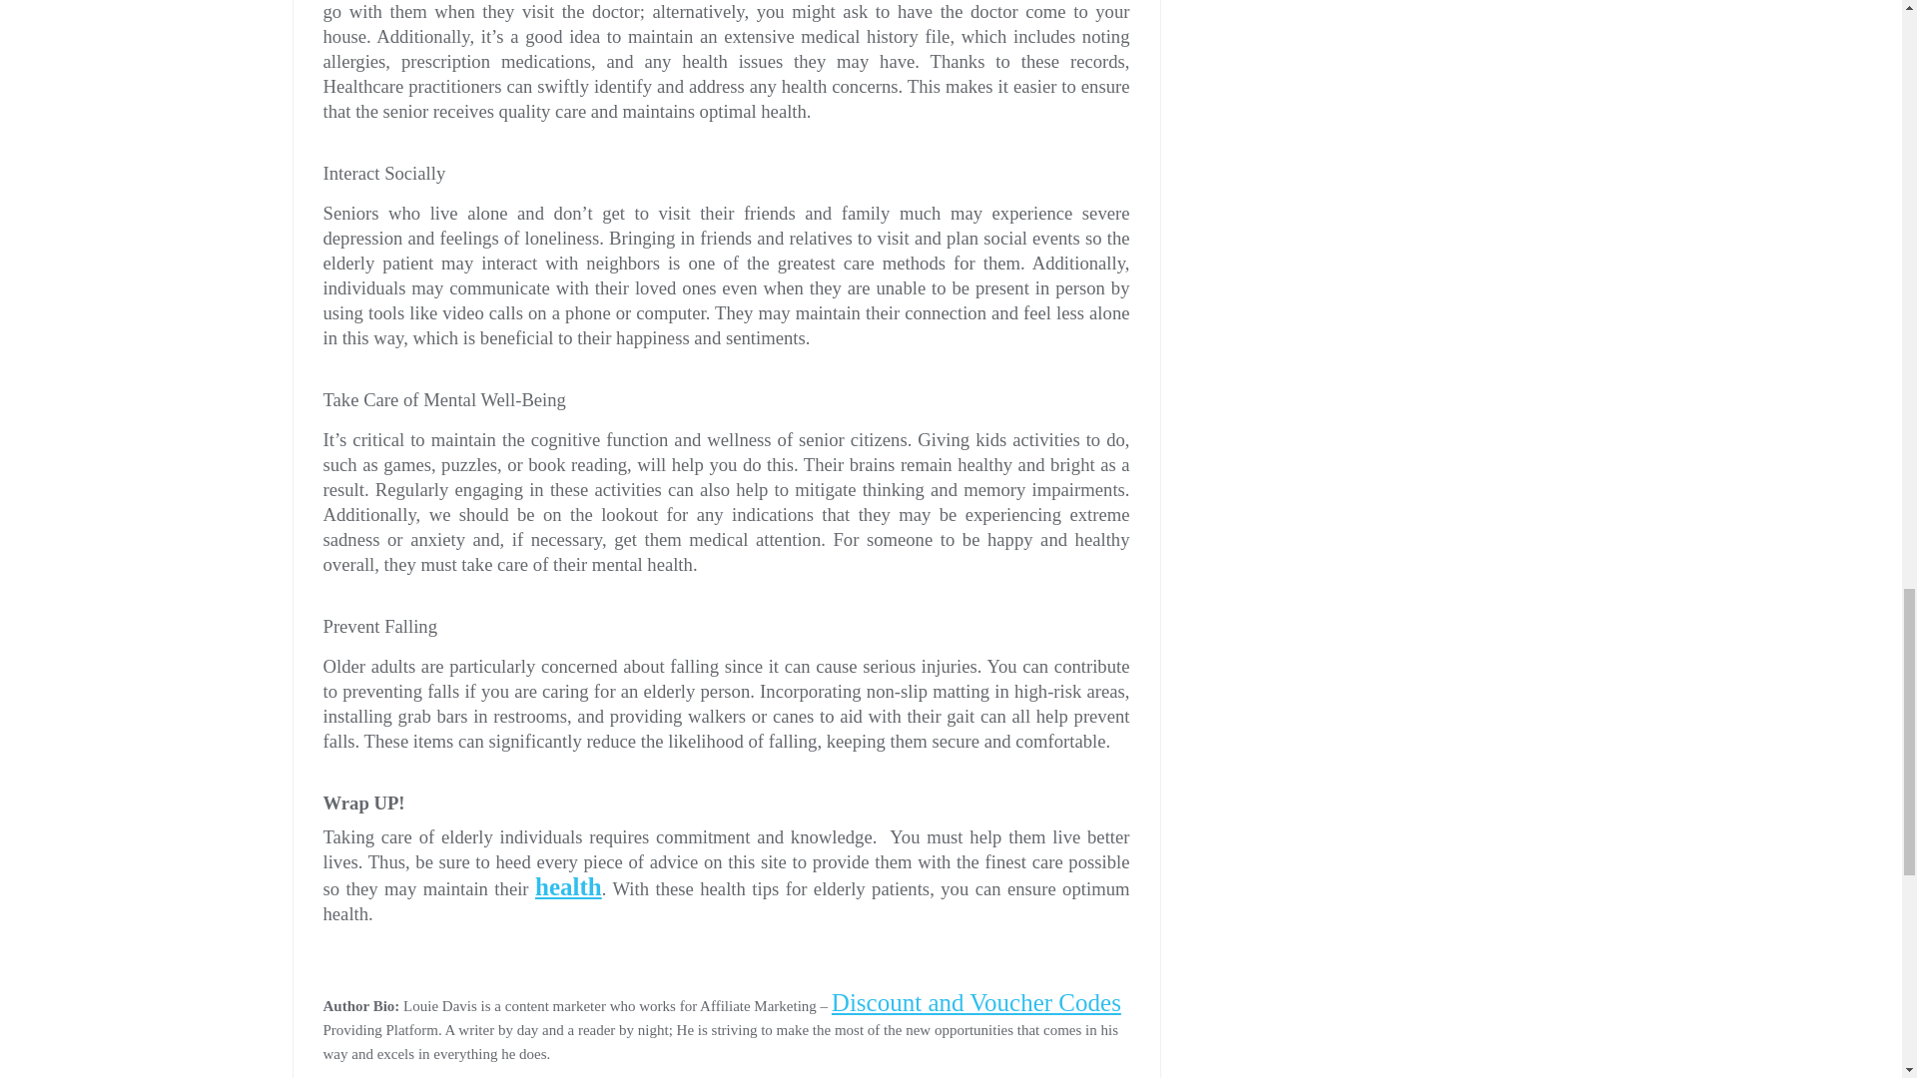  I want to click on Discount and Voucher Codes, so click(976, 1002).